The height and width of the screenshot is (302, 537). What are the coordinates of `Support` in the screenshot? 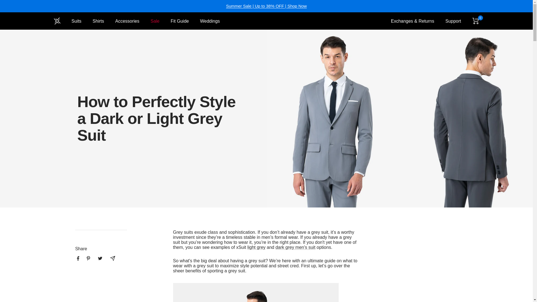 It's located at (453, 21).